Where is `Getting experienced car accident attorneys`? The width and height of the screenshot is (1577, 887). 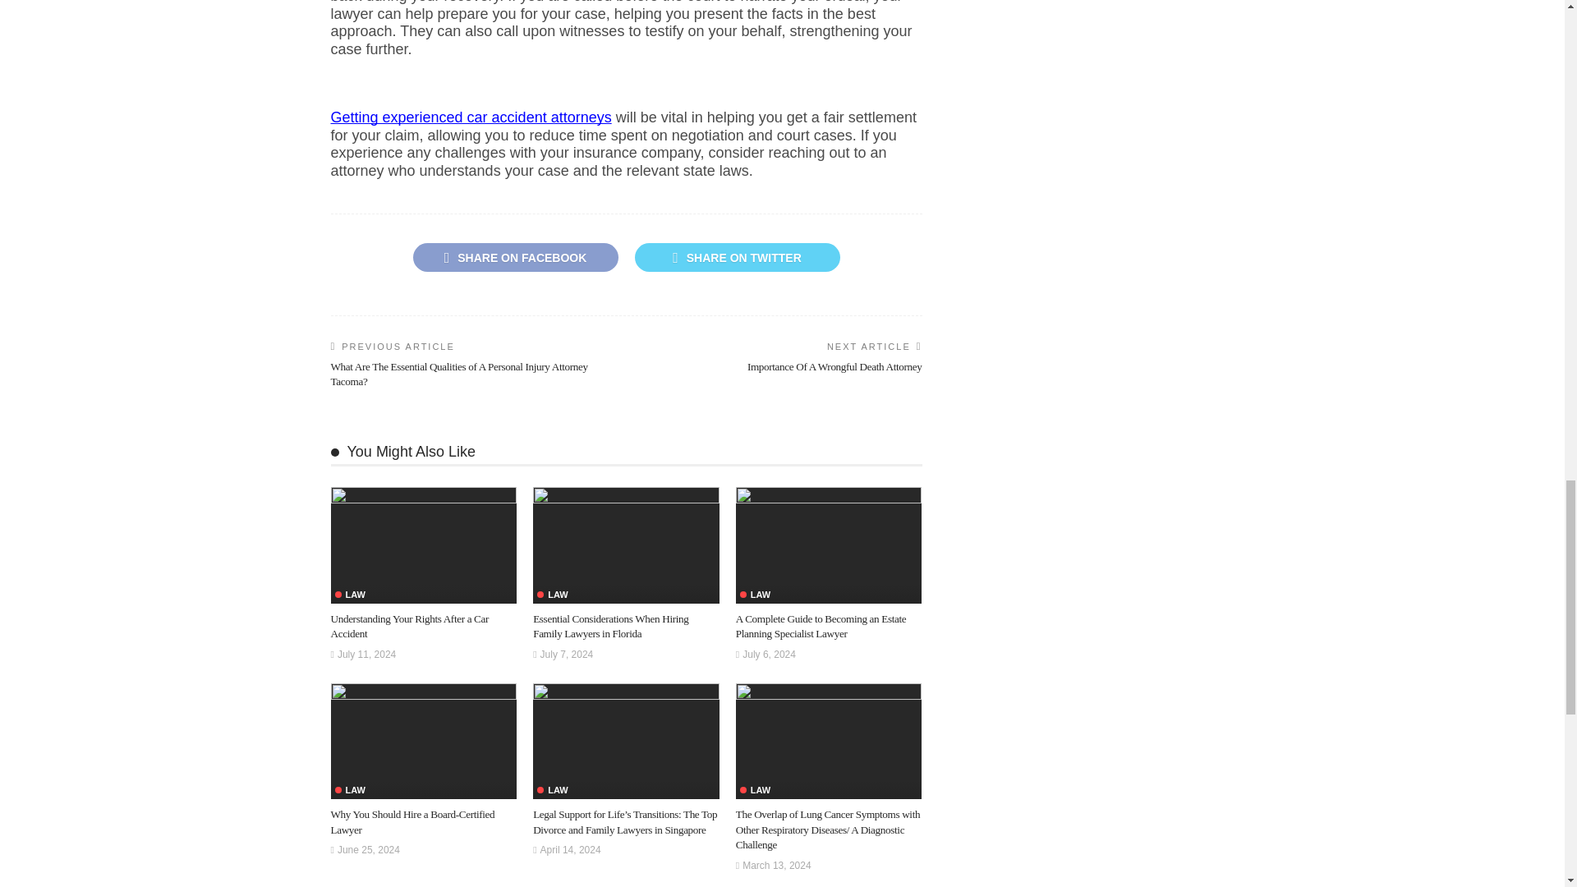 Getting experienced car accident attorneys is located at coordinates (470, 118).